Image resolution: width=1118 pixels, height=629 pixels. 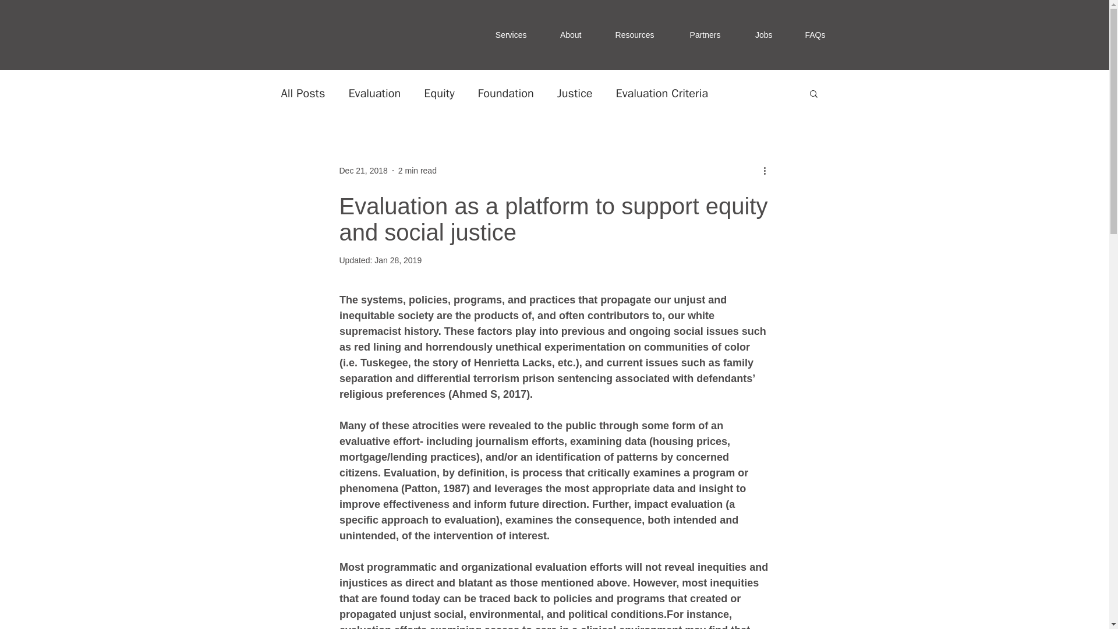 What do you see at coordinates (303, 92) in the screenshot?
I see `All Posts` at bounding box center [303, 92].